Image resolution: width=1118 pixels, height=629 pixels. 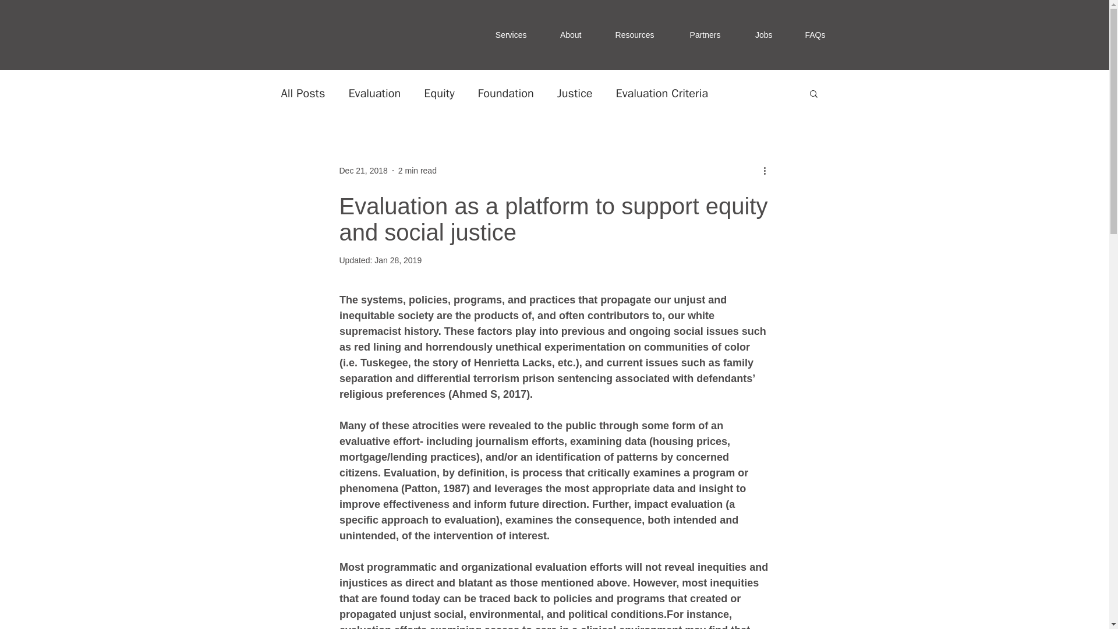 What do you see at coordinates (303, 92) in the screenshot?
I see `All Posts` at bounding box center [303, 92].